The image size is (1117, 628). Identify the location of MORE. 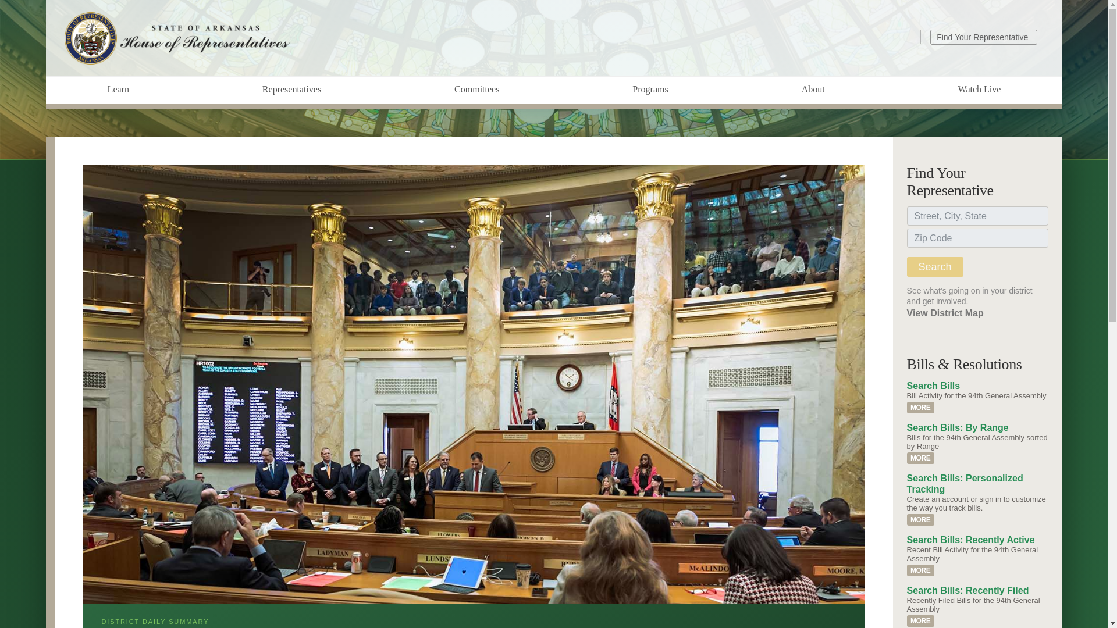
(920, 520).